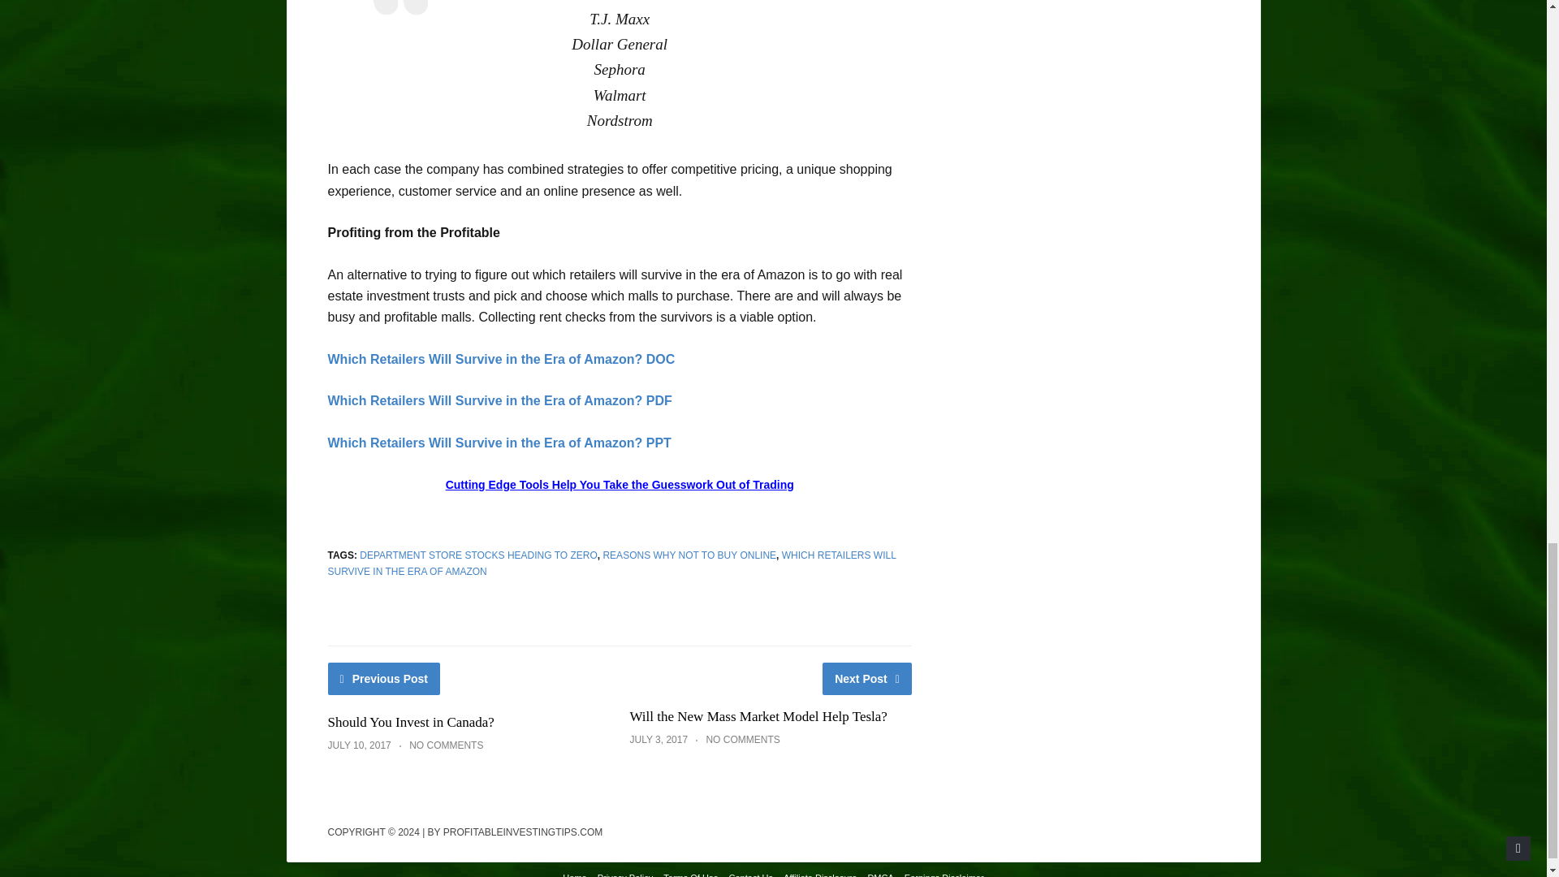 This screenshot has width=1559, height=877. I want to click on Should You Invest in Canada?, so click(411, 722).